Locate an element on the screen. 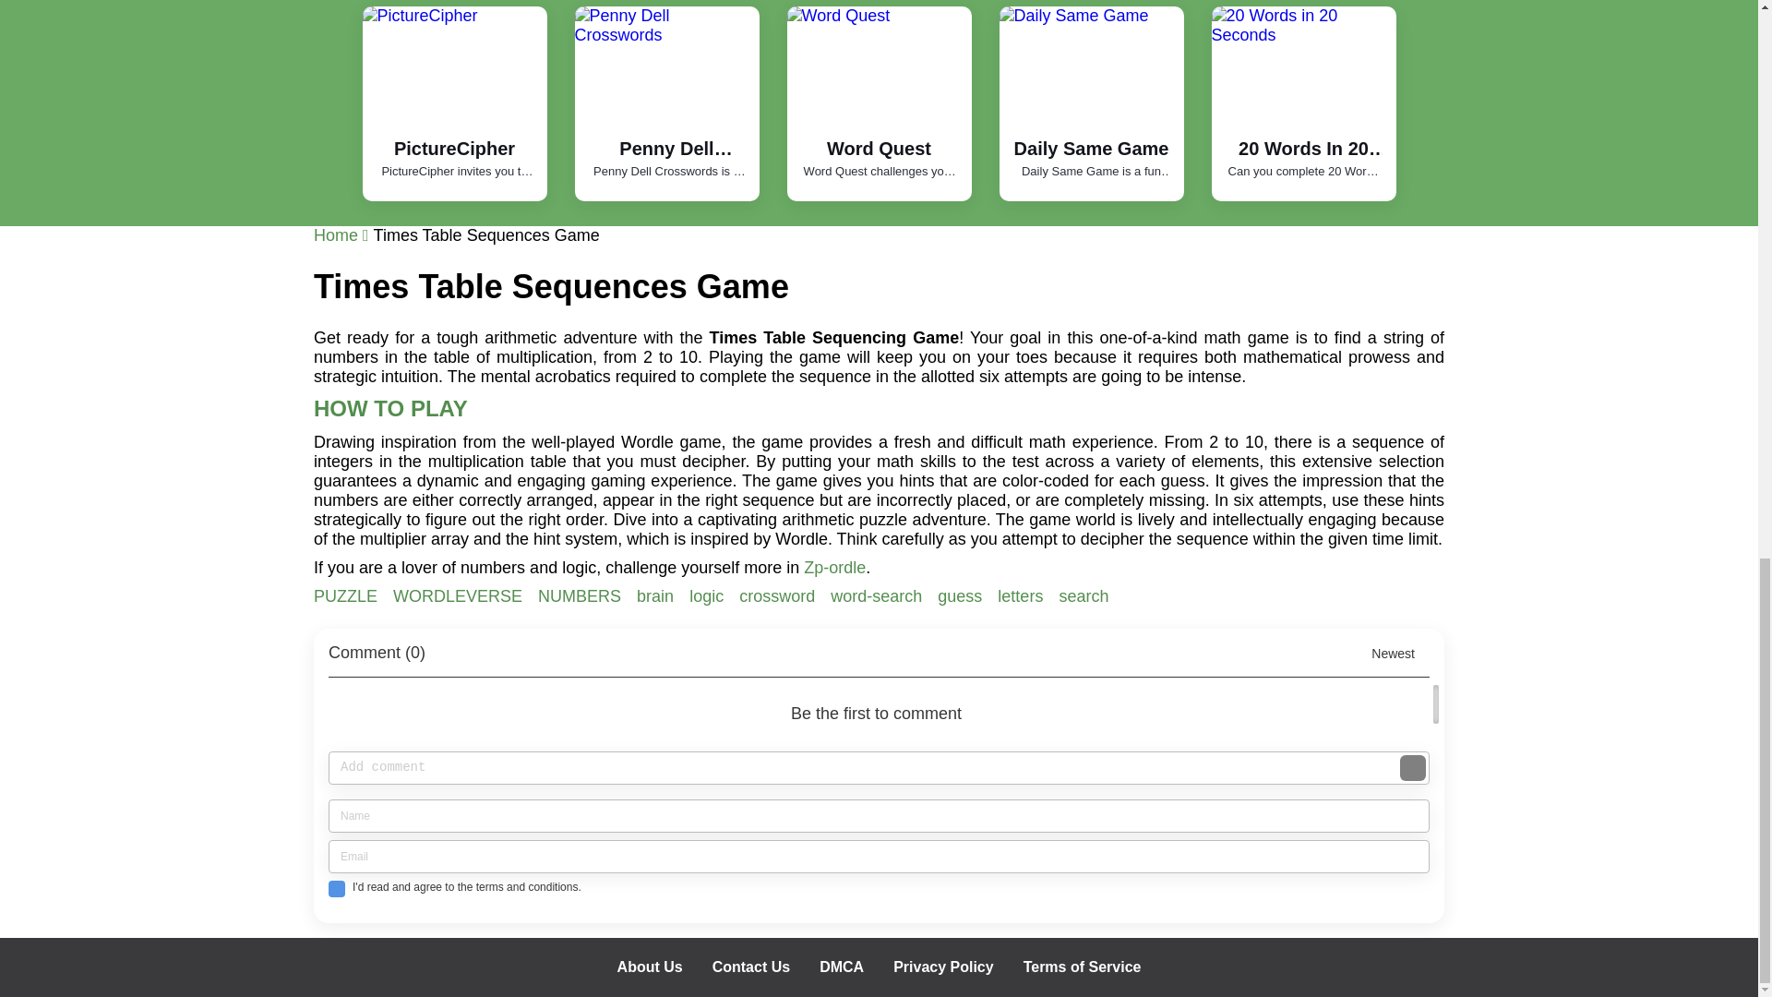 The width and height of the screenshot is (1772, 997). Home is located at coordinates (343, 235).